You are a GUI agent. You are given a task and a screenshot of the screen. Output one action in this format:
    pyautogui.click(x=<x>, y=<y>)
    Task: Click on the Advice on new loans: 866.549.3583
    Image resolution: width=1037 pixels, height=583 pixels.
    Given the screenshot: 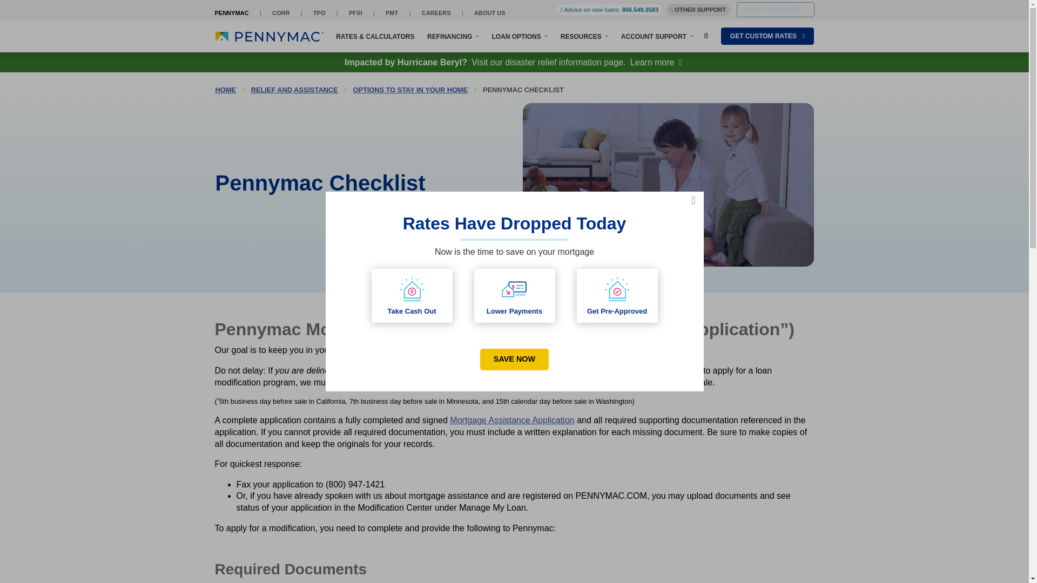 What is the action you would take?
    pyautogui.click(x=609, y=10)
    